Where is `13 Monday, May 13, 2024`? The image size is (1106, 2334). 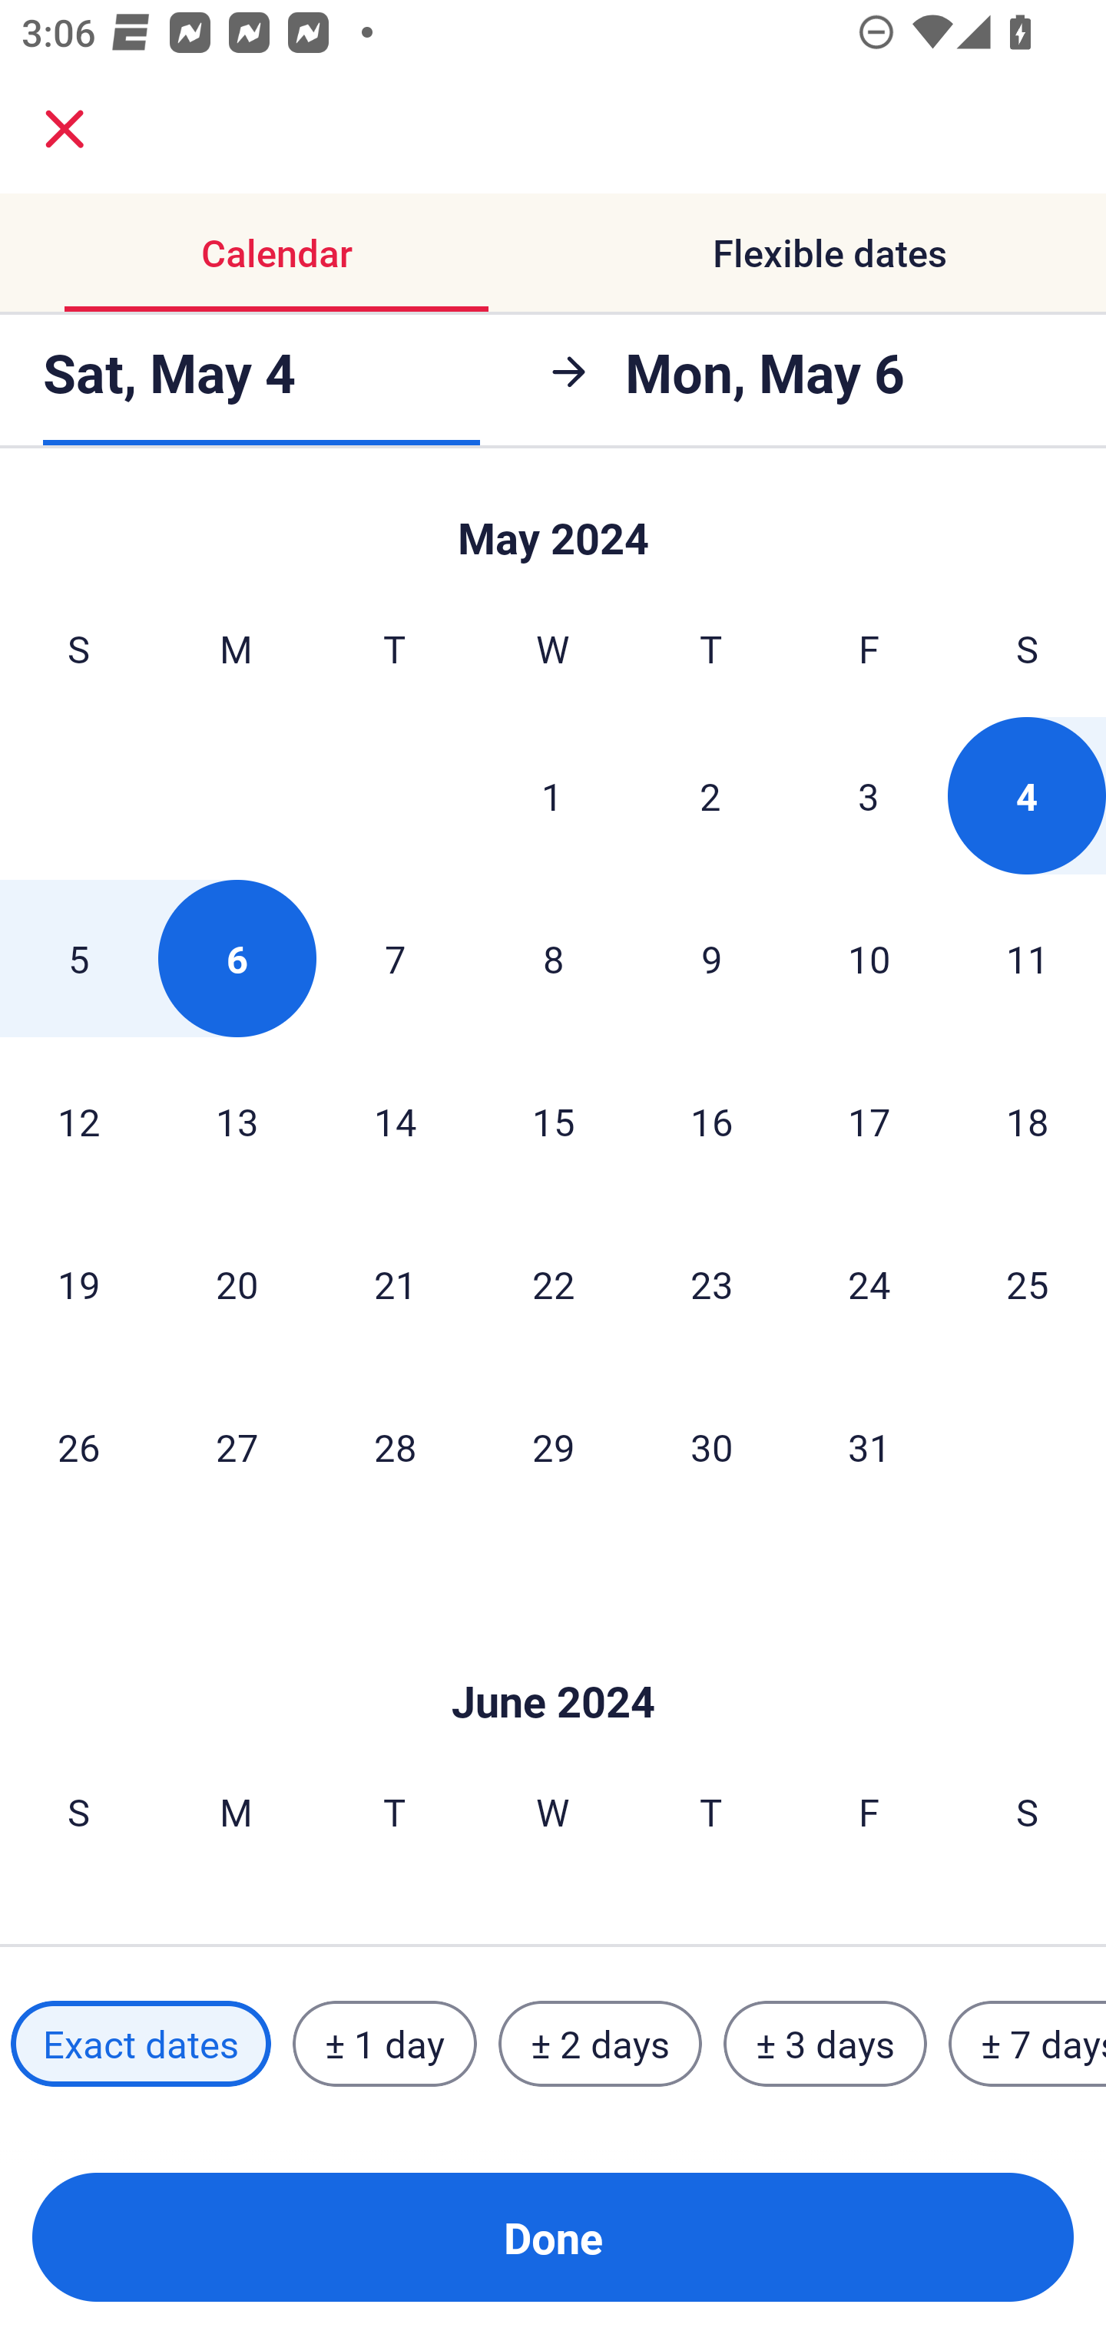
13 Monday, May 13, 2024 is located at coordinates (237, 1121).